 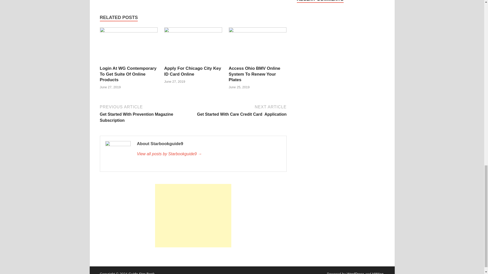 I want to click on Apply For Chicago City Key ID Card Online, so click(x=192, y=71).